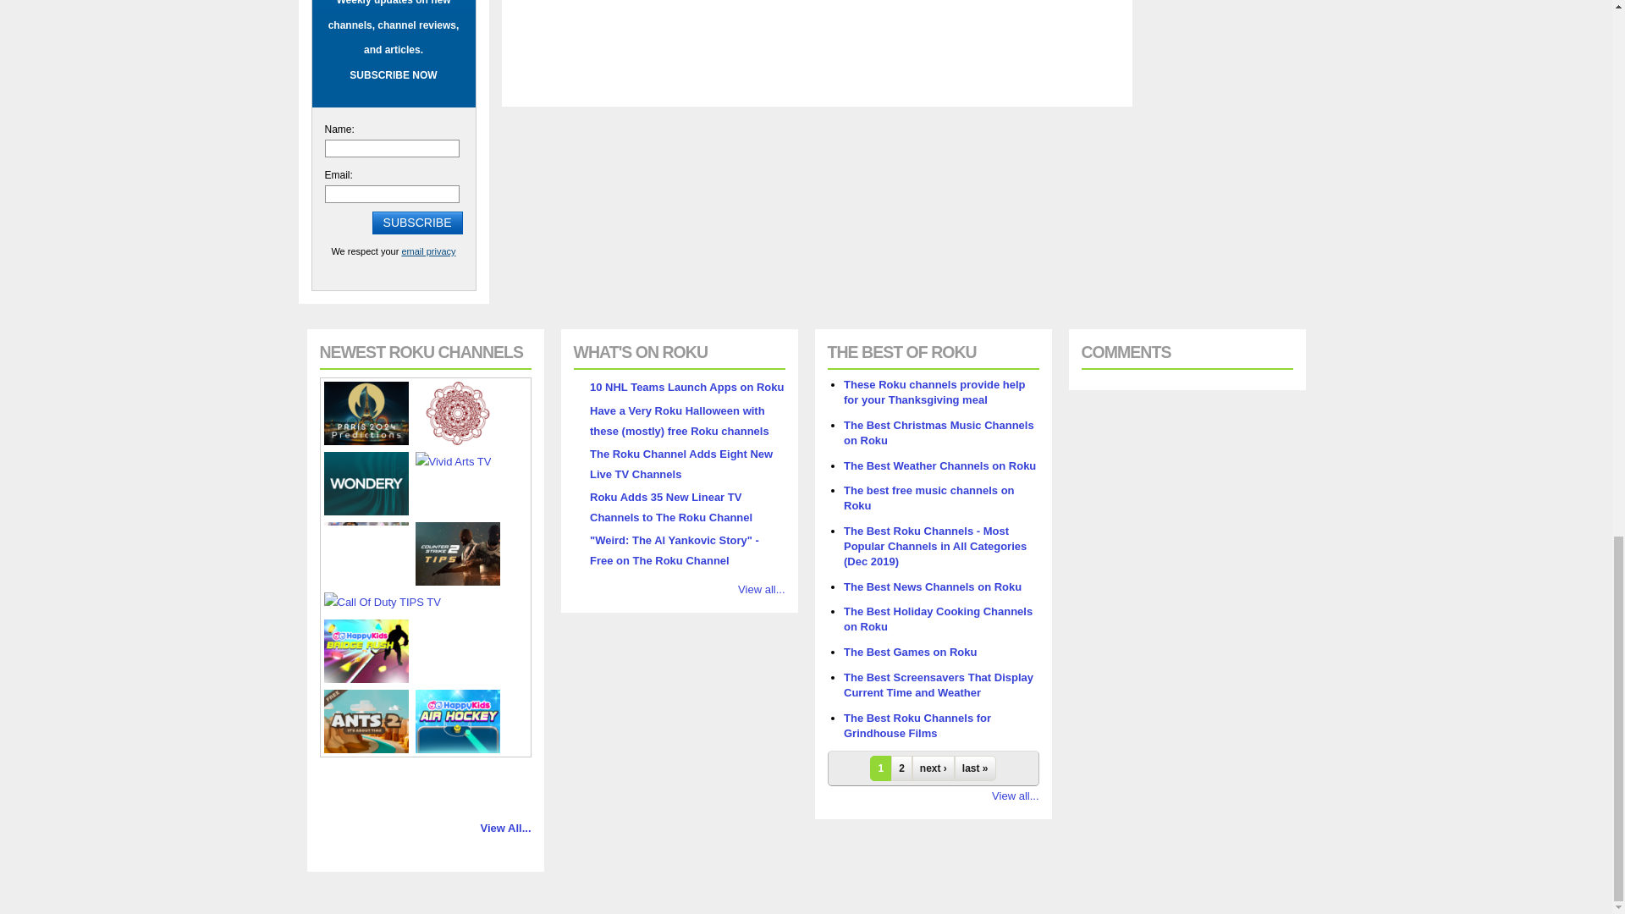 The height and width of the screenshot is (914, 1625). What do you see at coordinates (428, 251) in the screenshot?
I see `email privacy` at bounding box center [428, 251].